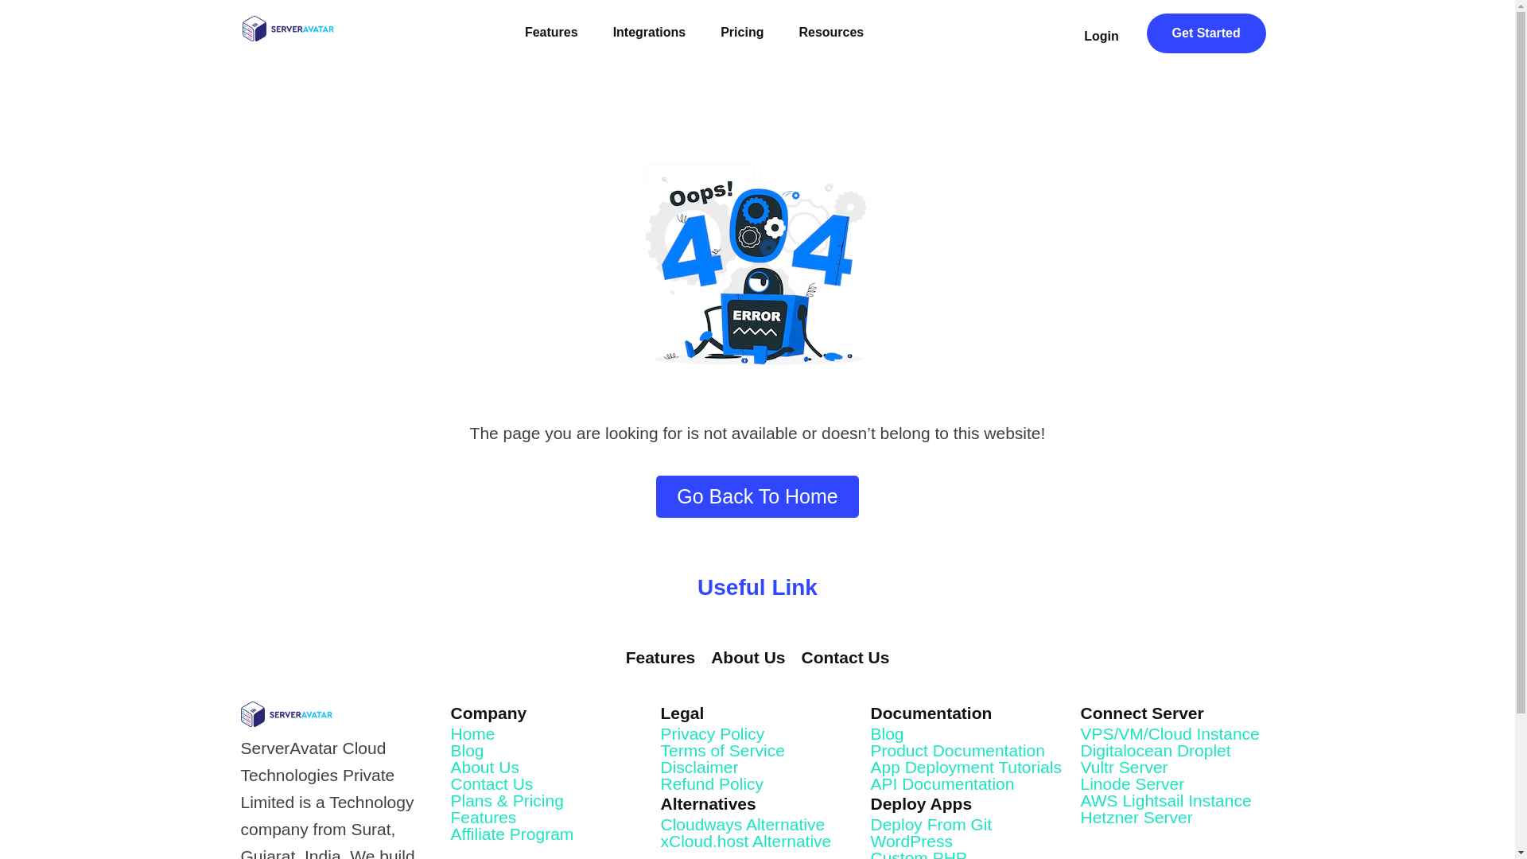  Describe the element at coordinates (550, 32) in the screenshot. I see `Features` at that location.